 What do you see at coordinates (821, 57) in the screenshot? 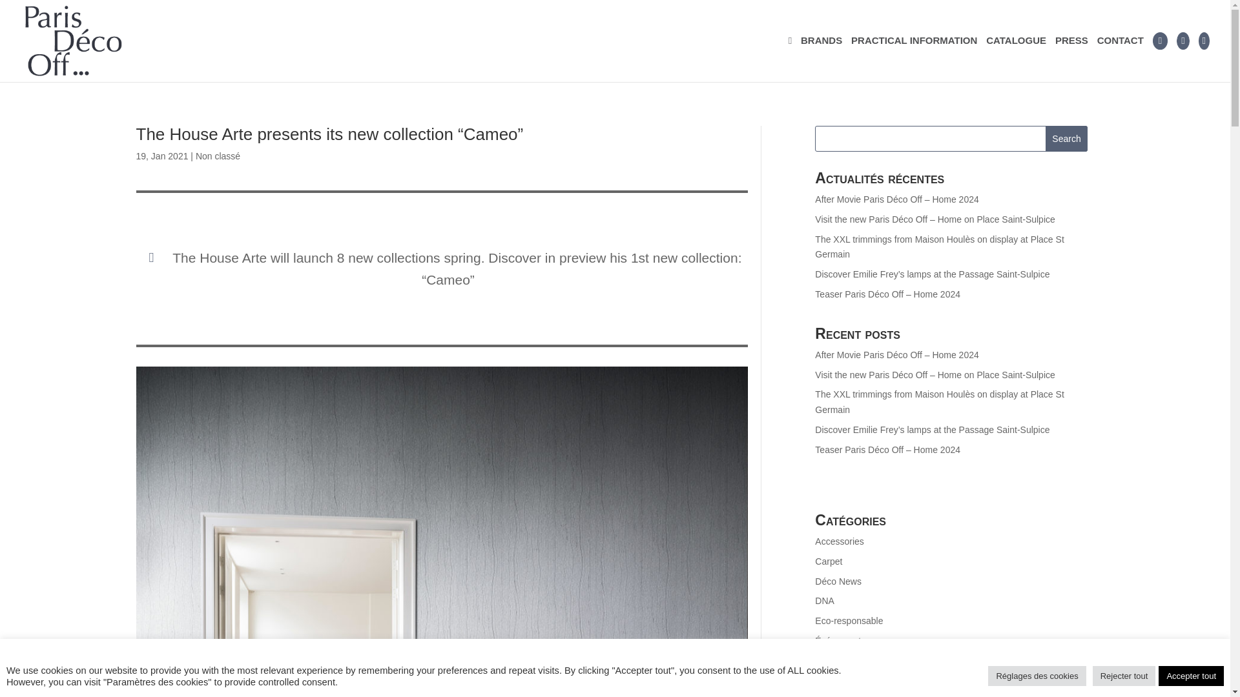
I see `BRANDS` at bounding box center [821, 57].